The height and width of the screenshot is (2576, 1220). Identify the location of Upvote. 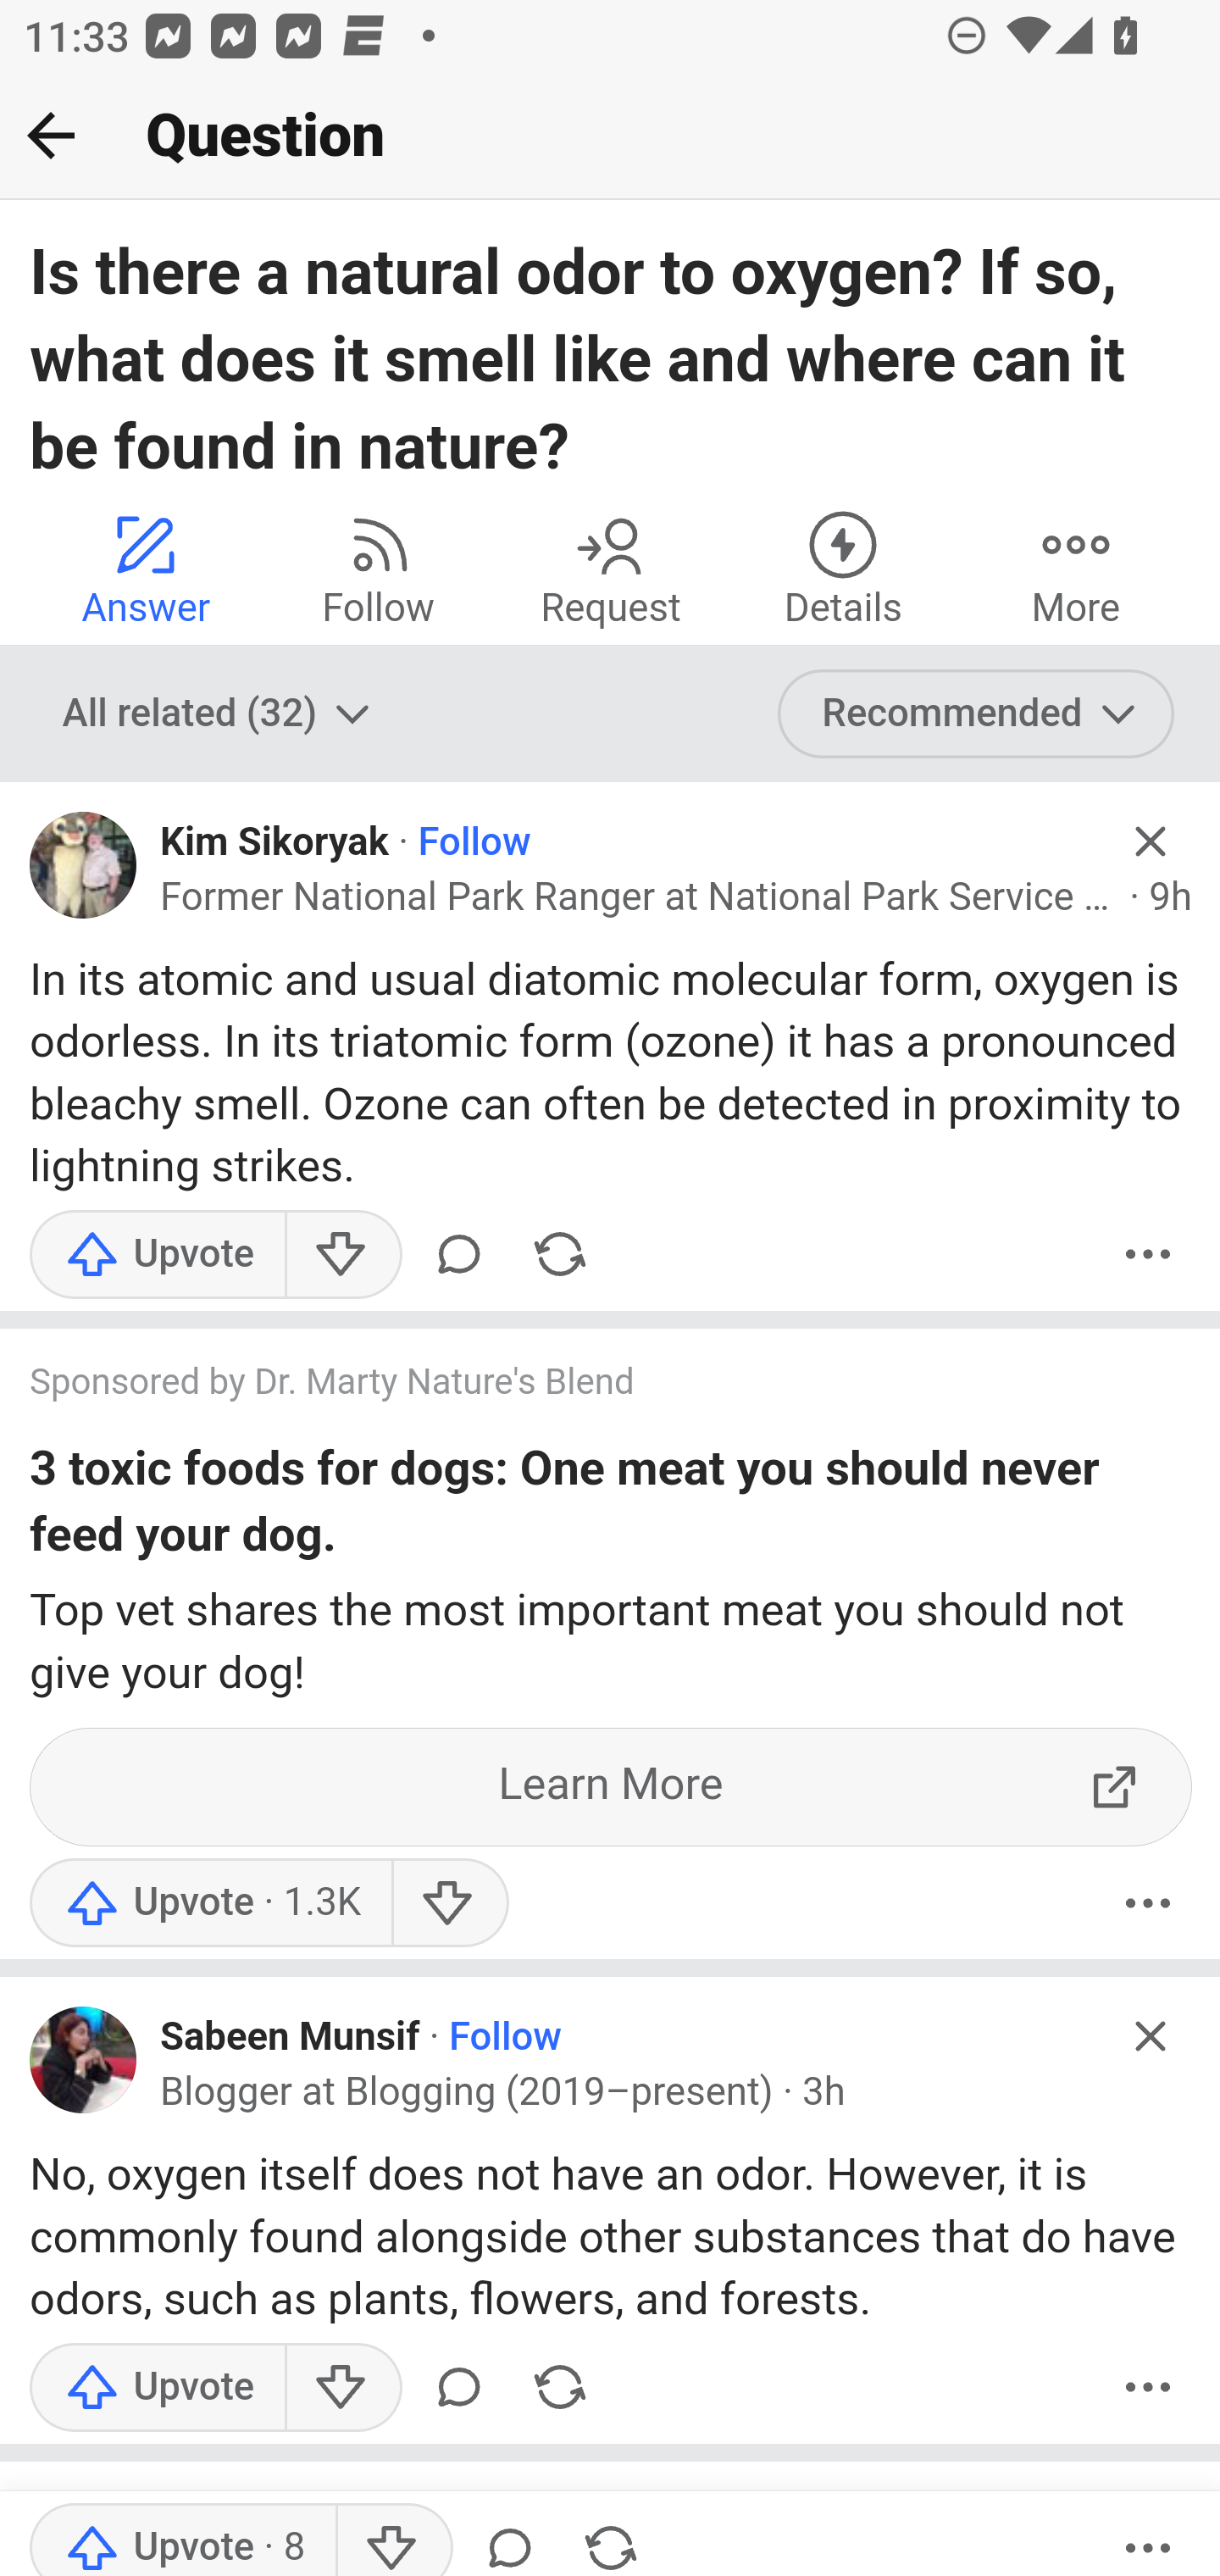
(210, 1903).